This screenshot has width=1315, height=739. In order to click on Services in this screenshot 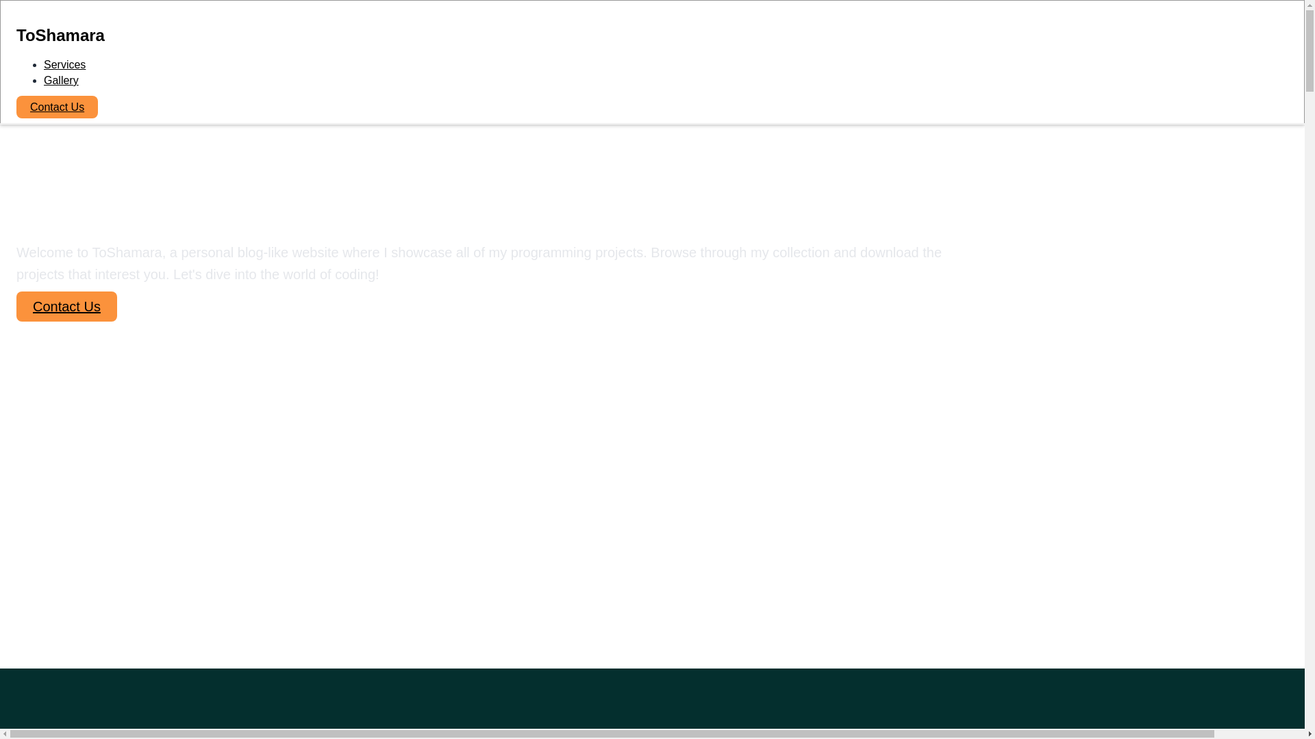, I will do `click(64, 64)`.